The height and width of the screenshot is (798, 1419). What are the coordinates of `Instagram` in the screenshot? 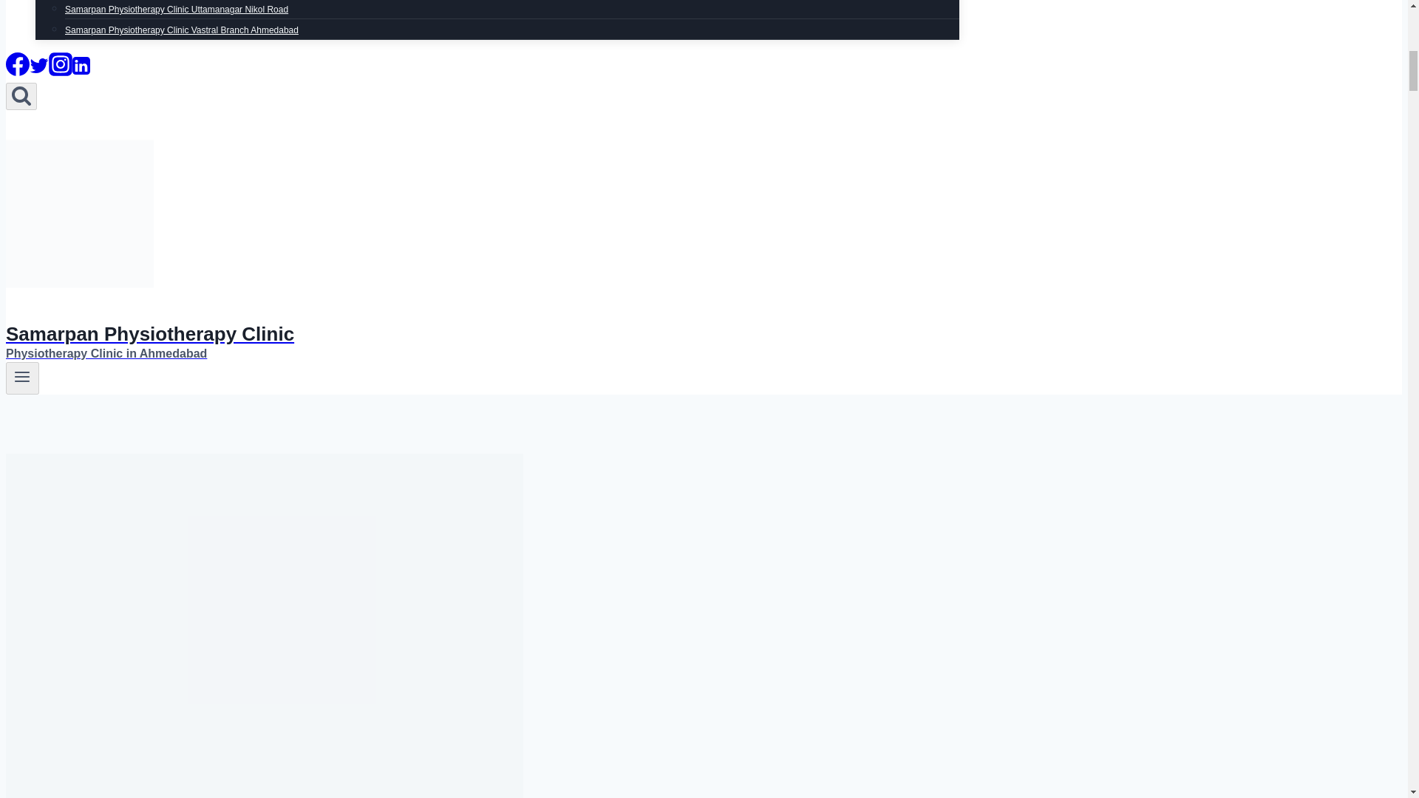 It's located at (60, 71).